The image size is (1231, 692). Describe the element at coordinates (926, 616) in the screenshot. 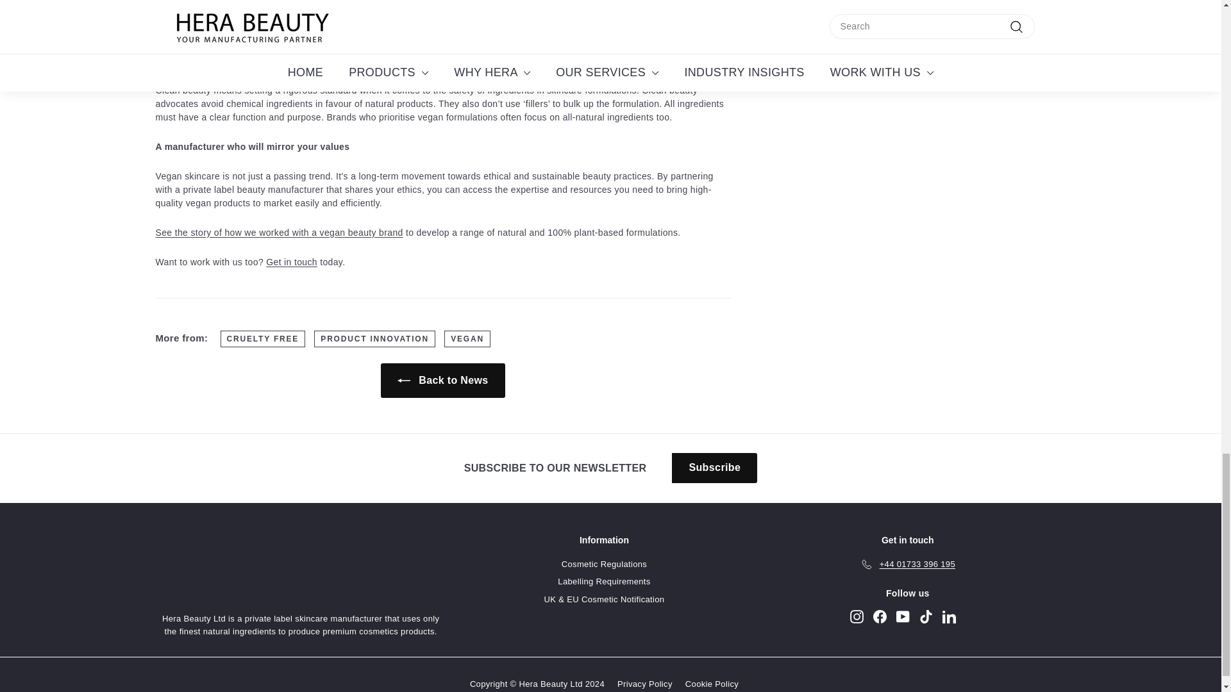

I see `Hera Beauty Ltd on TikTok` at that location.